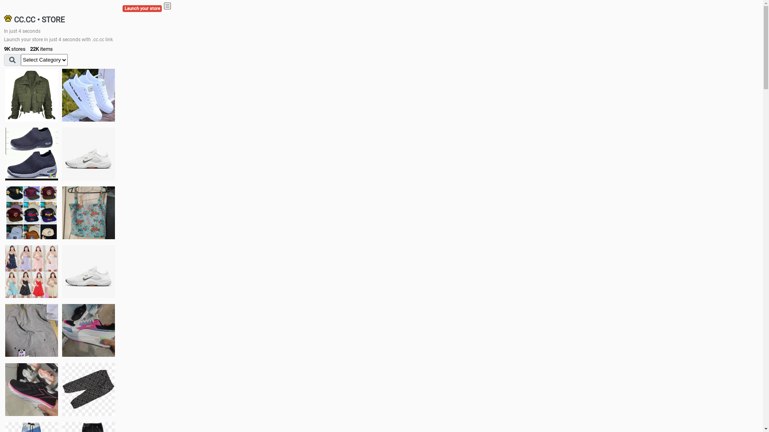  What do you see at coordinates (89, 213) in the screenshot?
I see `Ukay cloth` at bounding box center [89, 213].